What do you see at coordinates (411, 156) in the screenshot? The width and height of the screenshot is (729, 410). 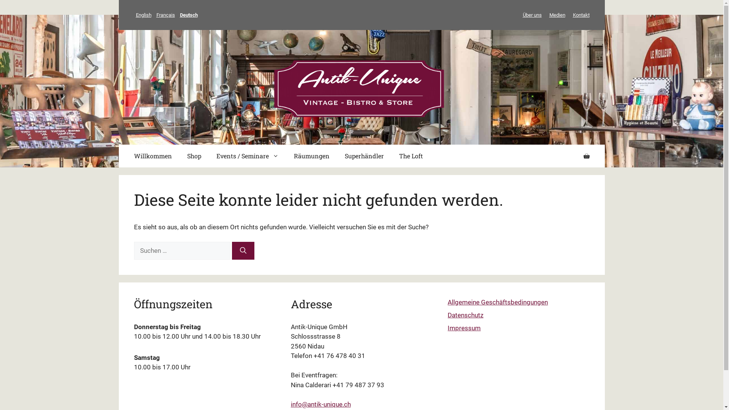 I see `The Loft` at bounding box center [411, 156].